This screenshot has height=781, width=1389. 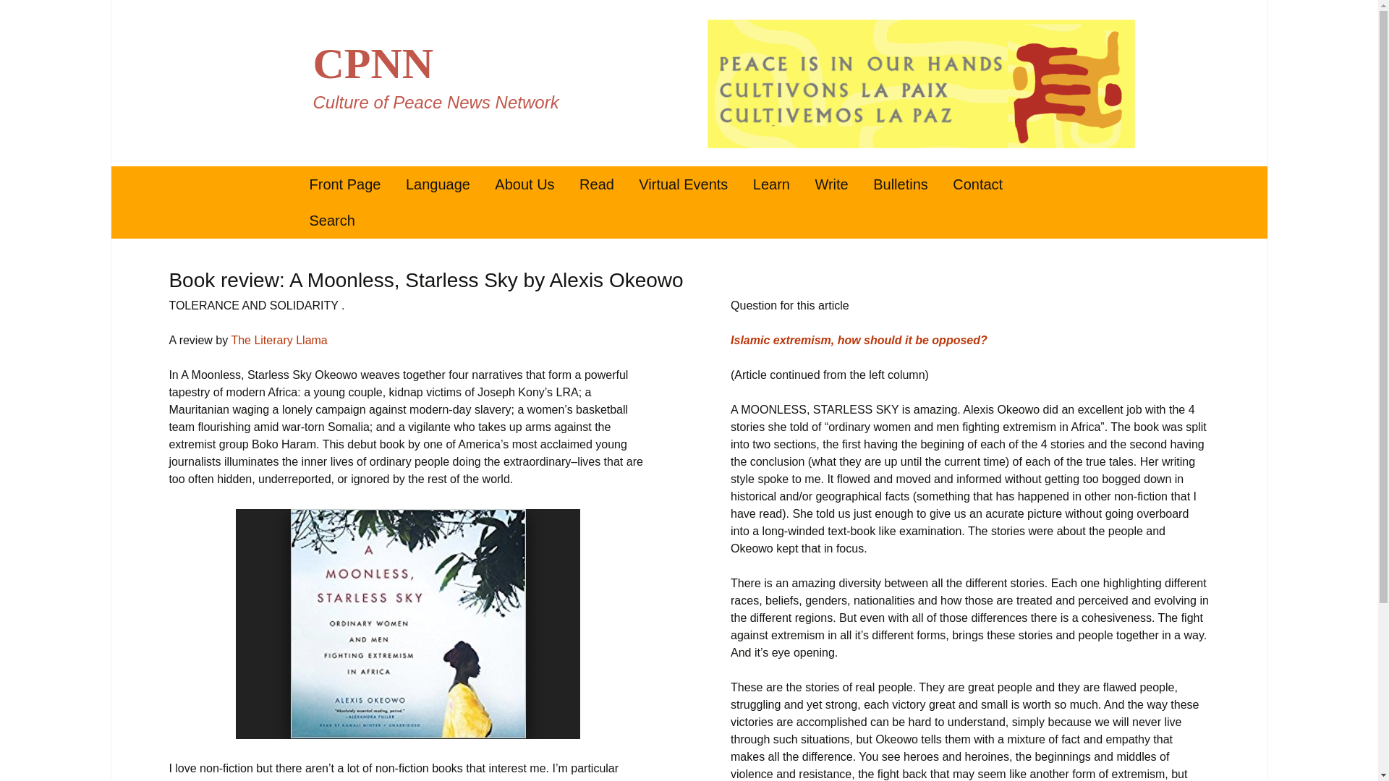 I want to click on French, so click(x=467, y=220).